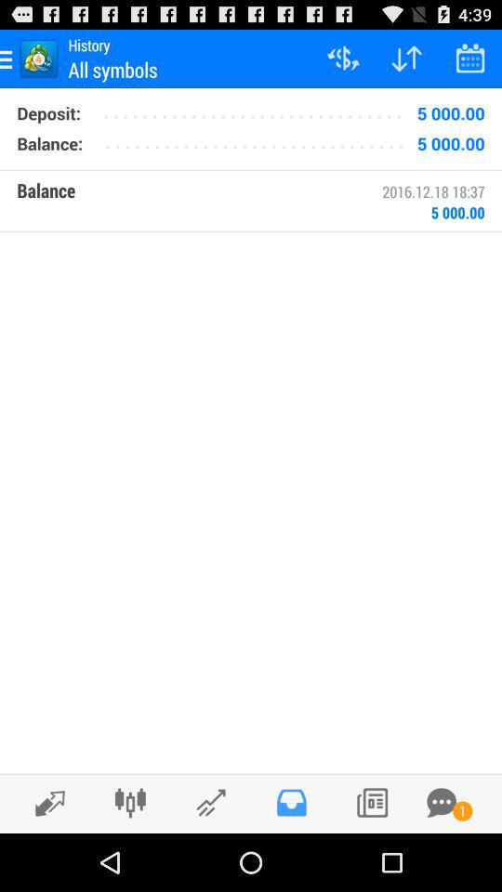 The height and width of the screenshot is (892, 502). I want to click on update page, so click(45, 803).